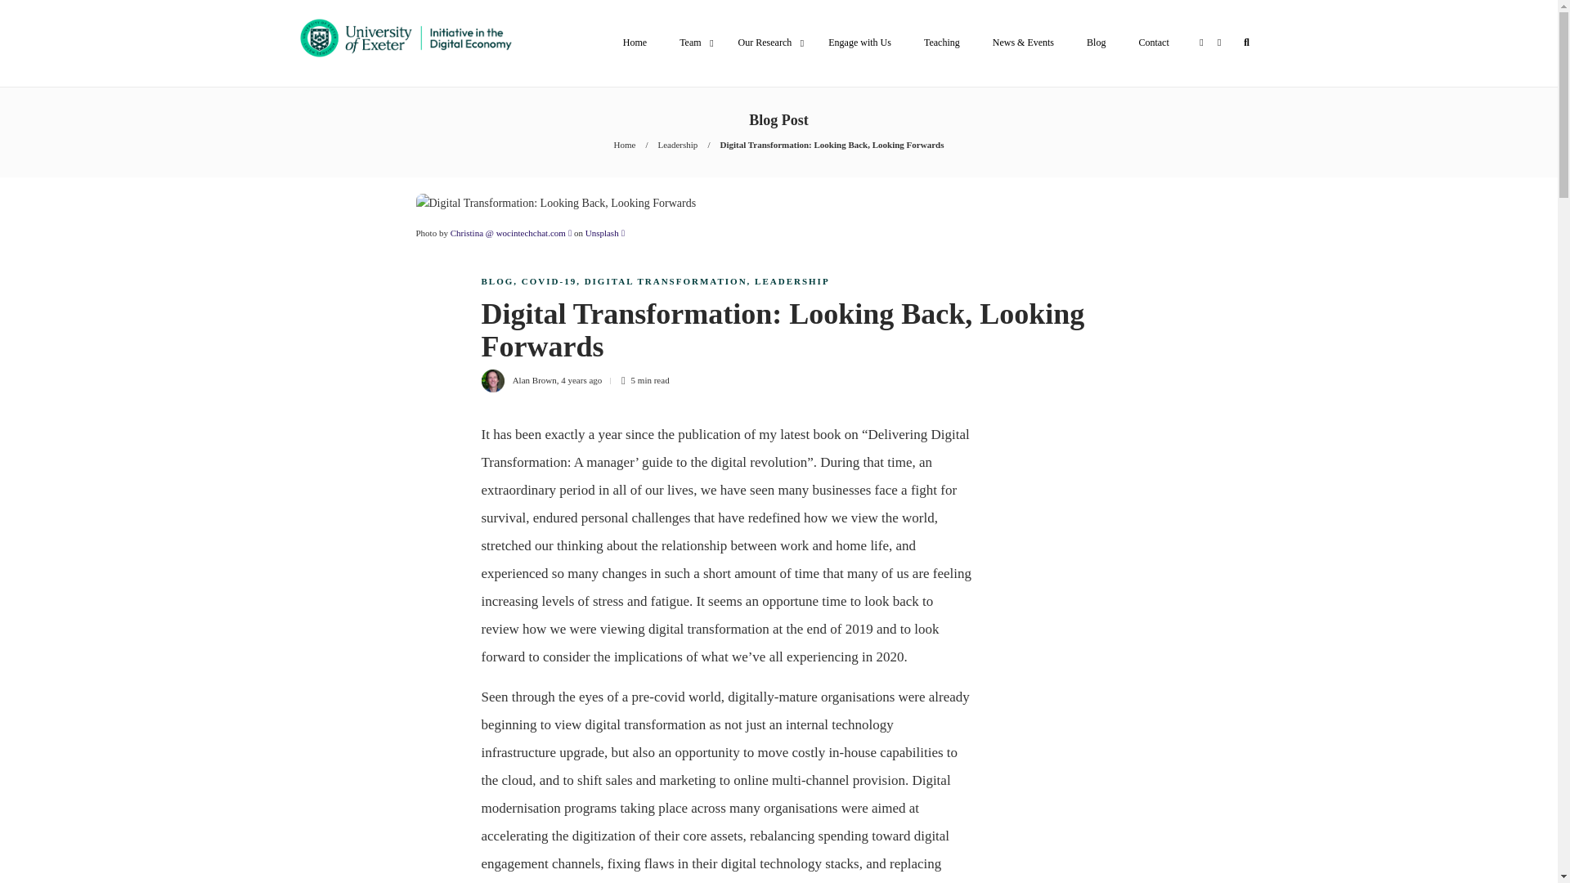 This screenshot has width=1570, height=883. Describe the element at coordinates (831, 144) in the screenshot. I see `Digital Transformation: Looking Back, Looking Forwards` at that location.